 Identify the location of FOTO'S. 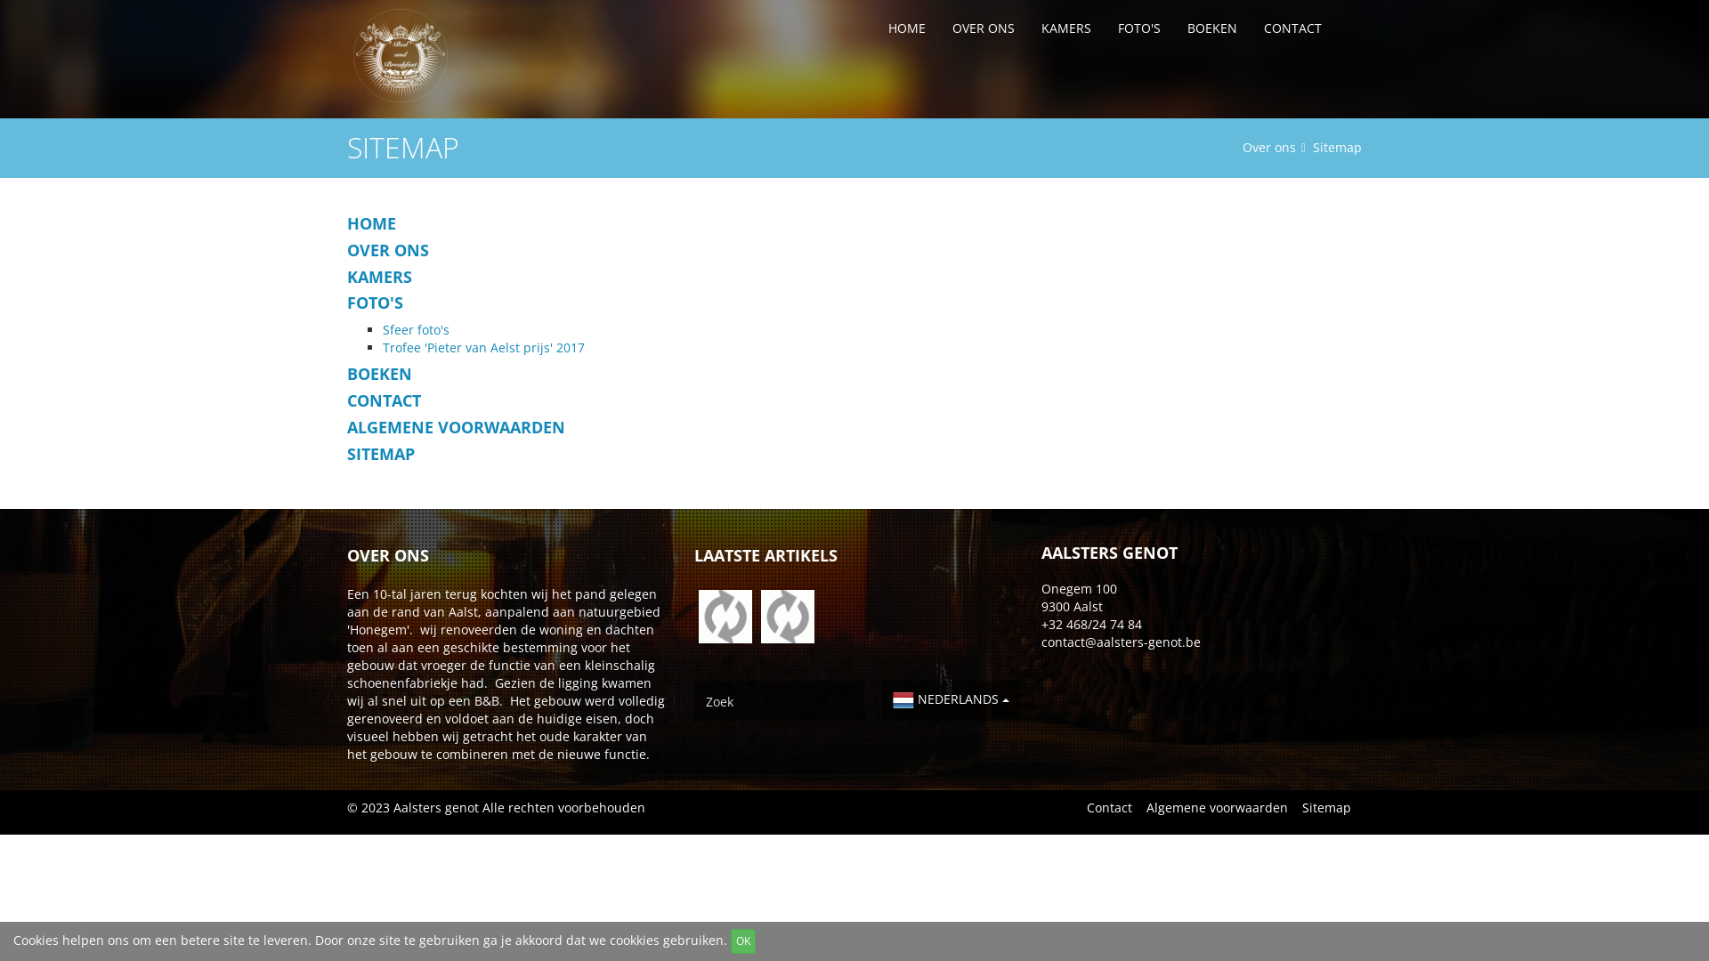
(854, 303).